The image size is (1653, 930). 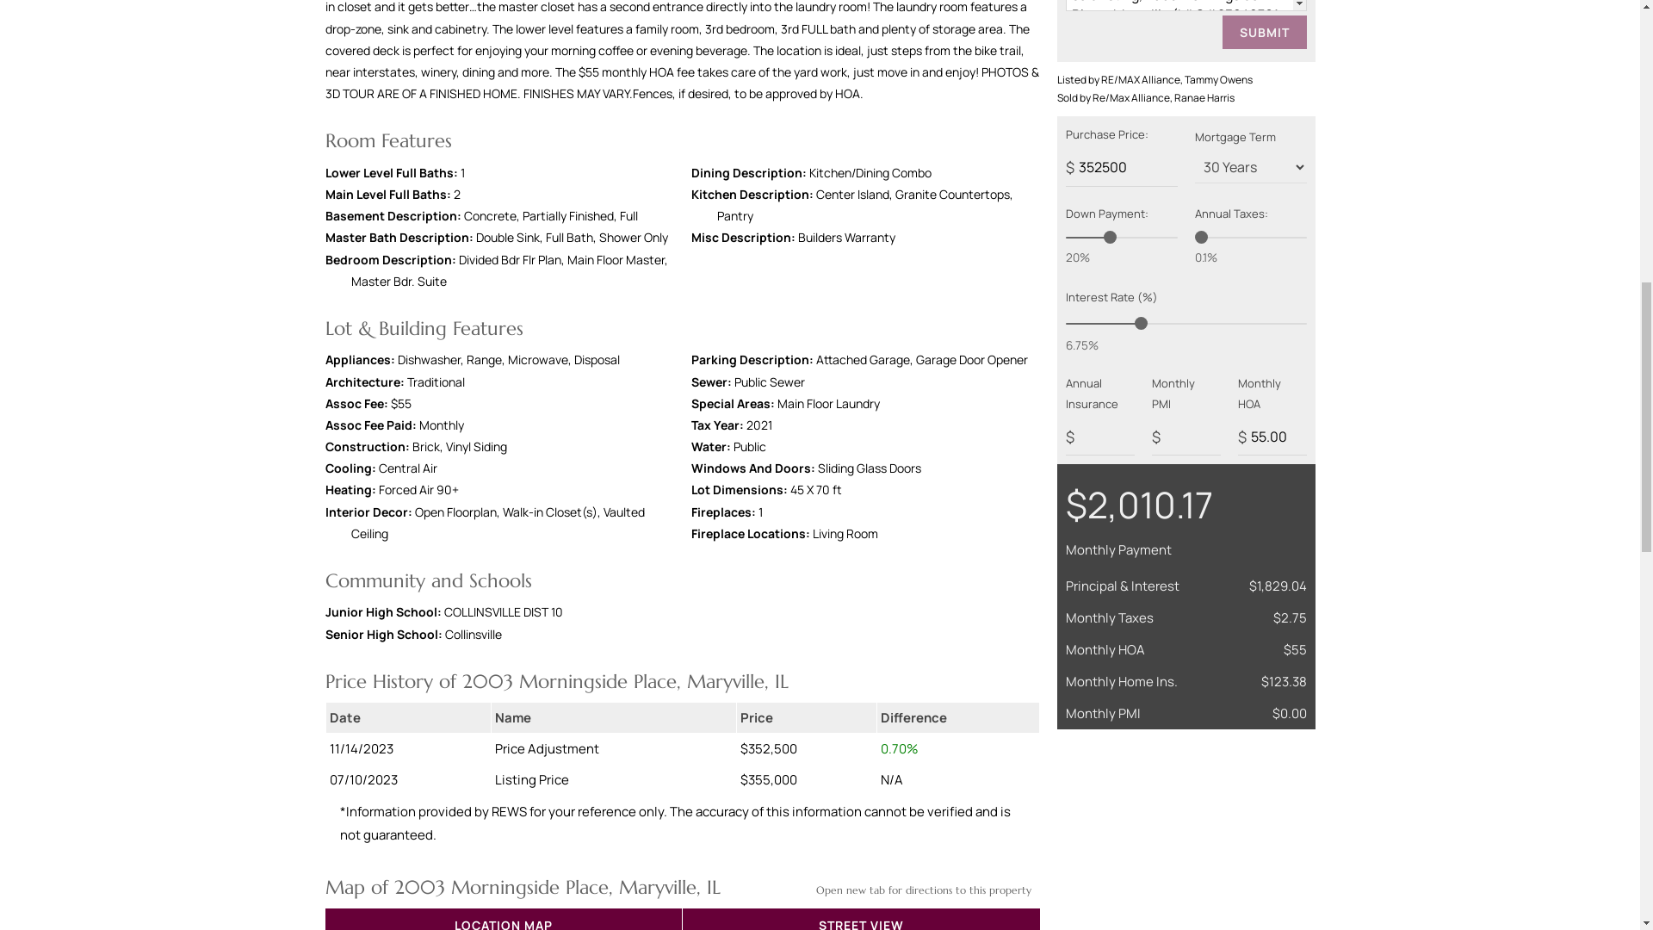 What do you see at coordinates (1272, 437) in the screenshot?
I see `55.00` at bounding box center [1272, 437].